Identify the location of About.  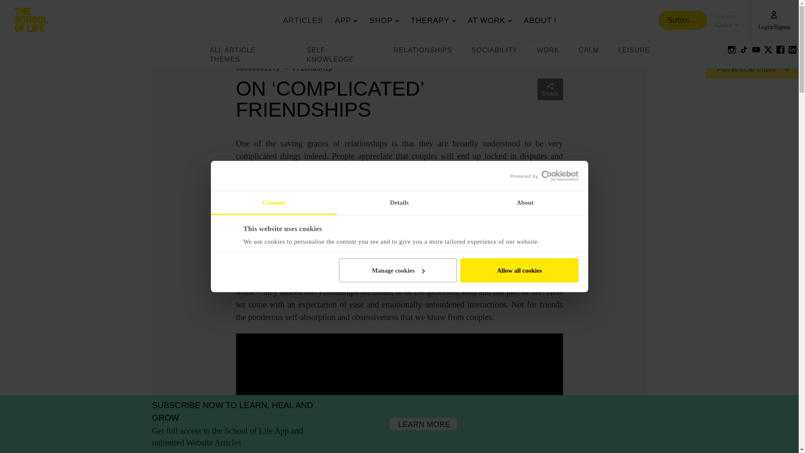
(273, 203).